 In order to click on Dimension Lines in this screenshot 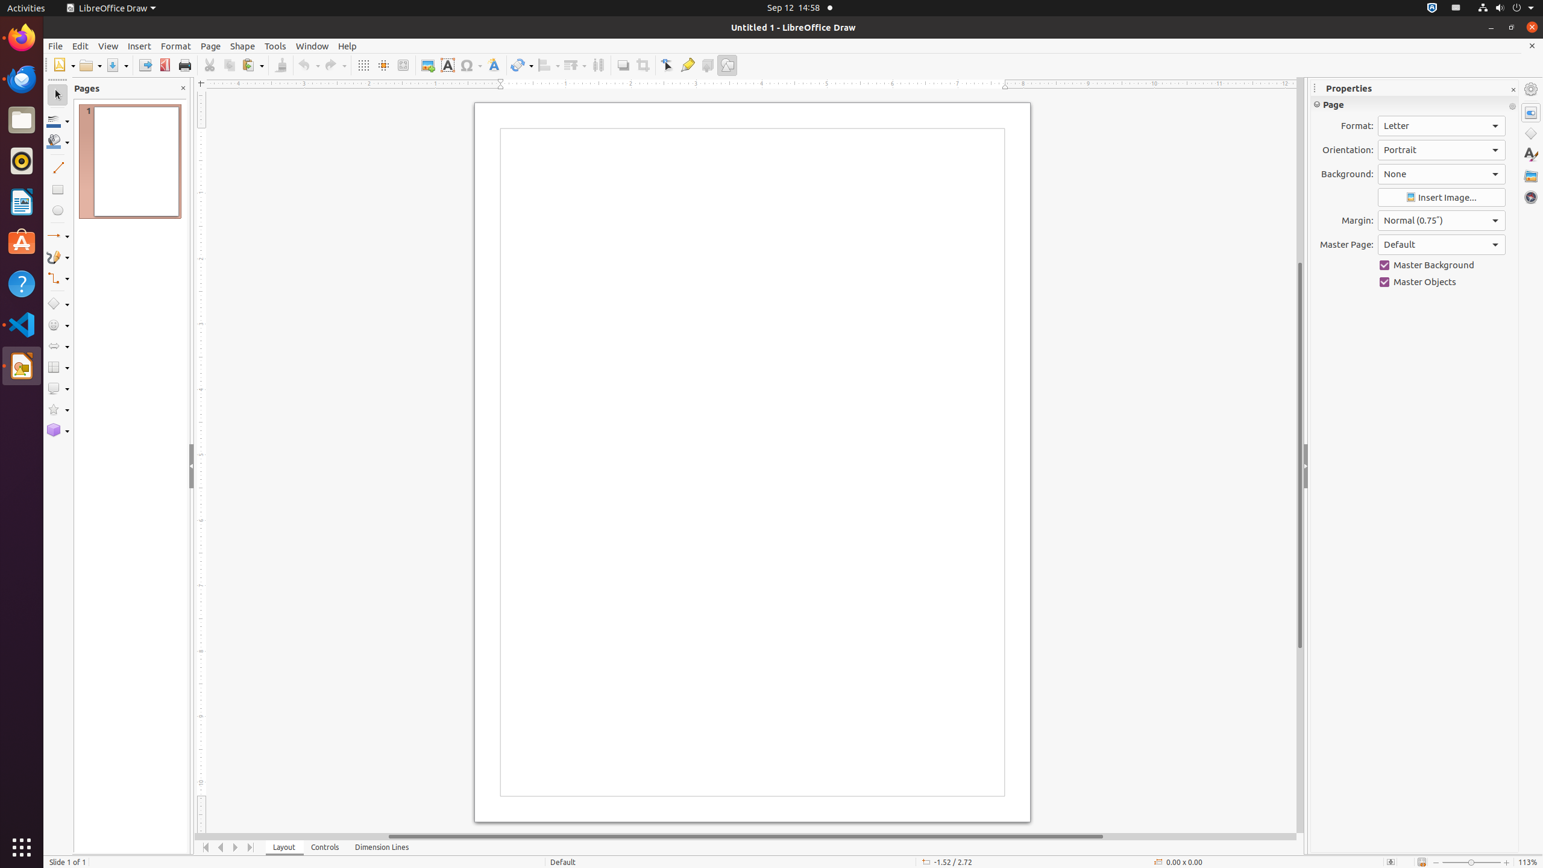, I will do `click(382, 848)`.